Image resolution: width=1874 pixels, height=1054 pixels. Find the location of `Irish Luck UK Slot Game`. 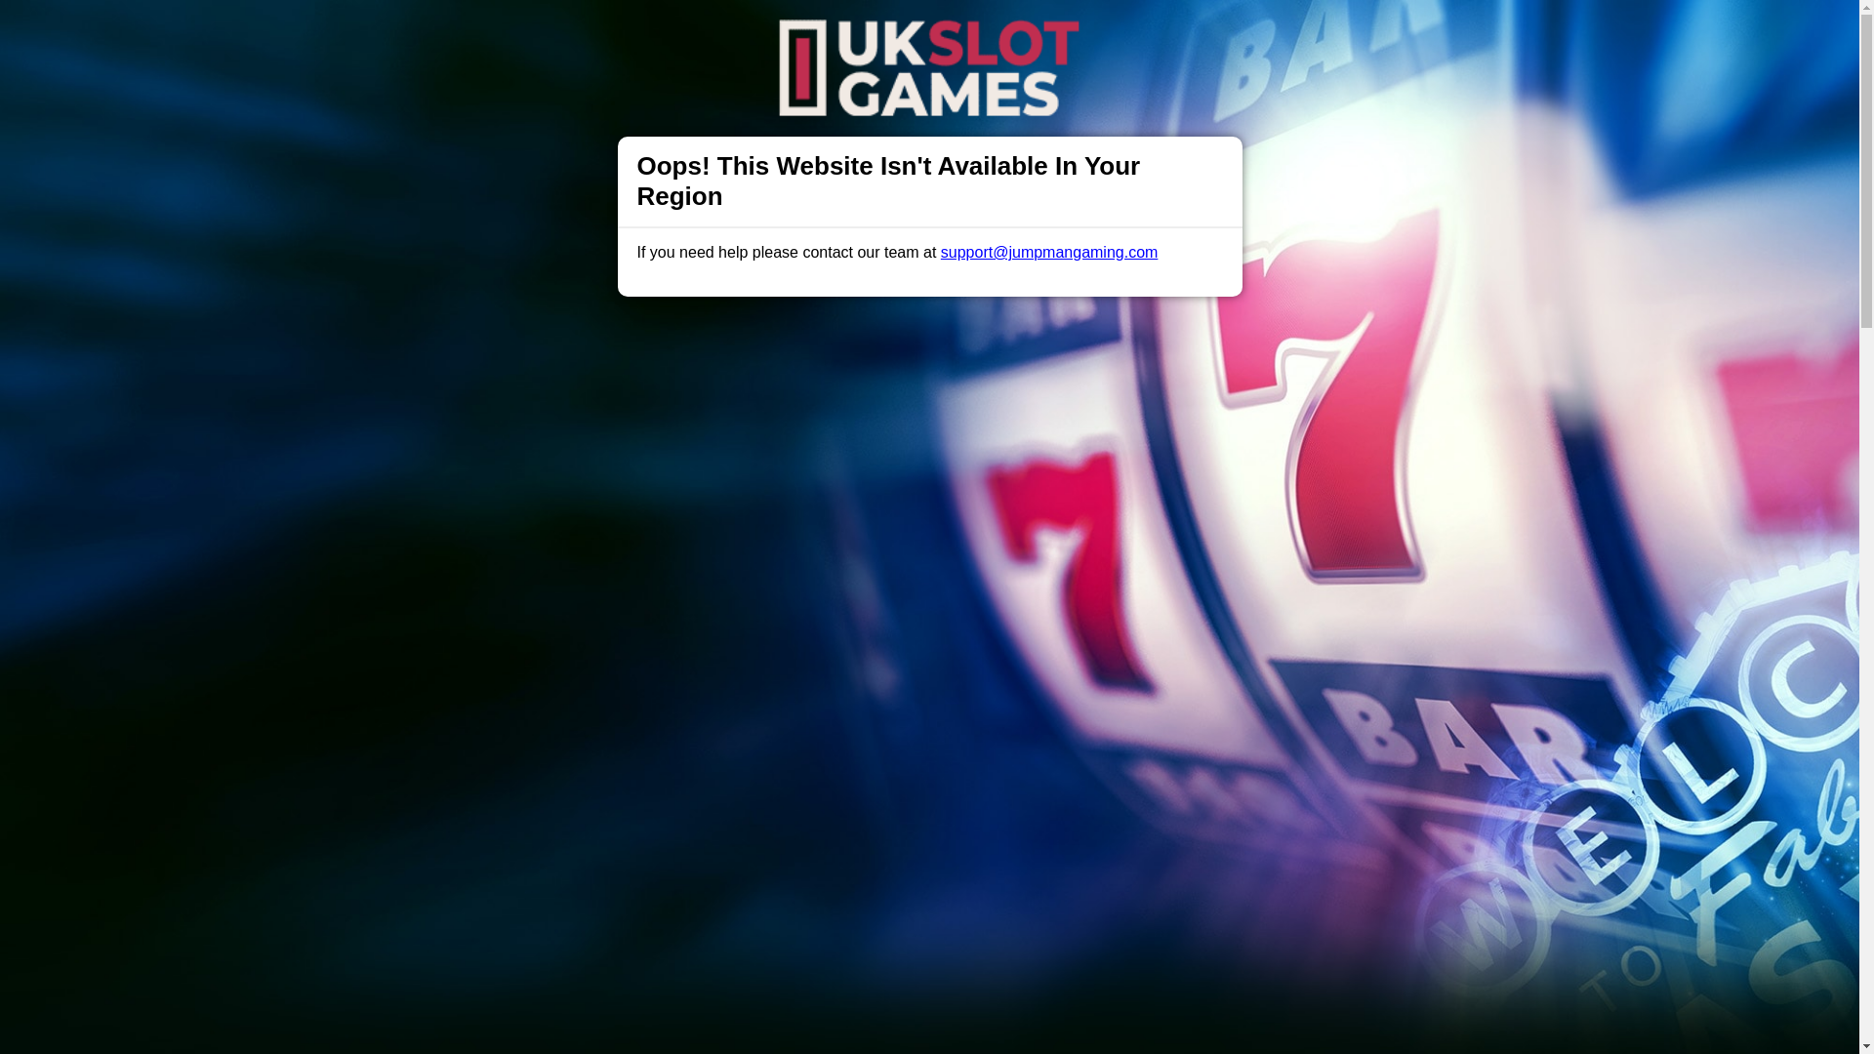

Irish Luck UK Slot Game is located at coordinates (929, 1025).